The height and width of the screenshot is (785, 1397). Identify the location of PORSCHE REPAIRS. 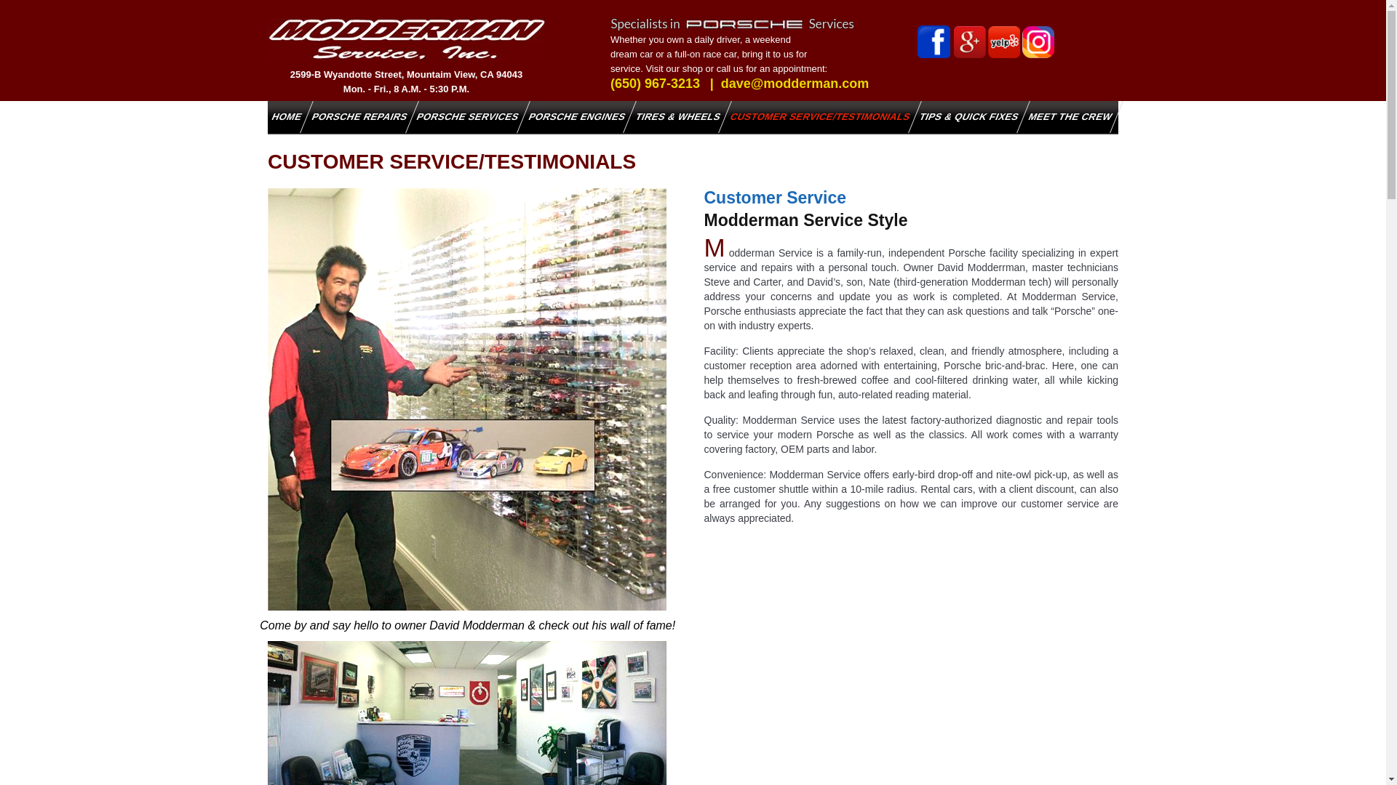
(353, 116).